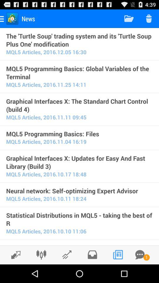 Image resolution: width=159 pixels, height=283 pixels. Describe the element at coordinates (140, 255) in the screenshot. I see `click here for messages` at that location.